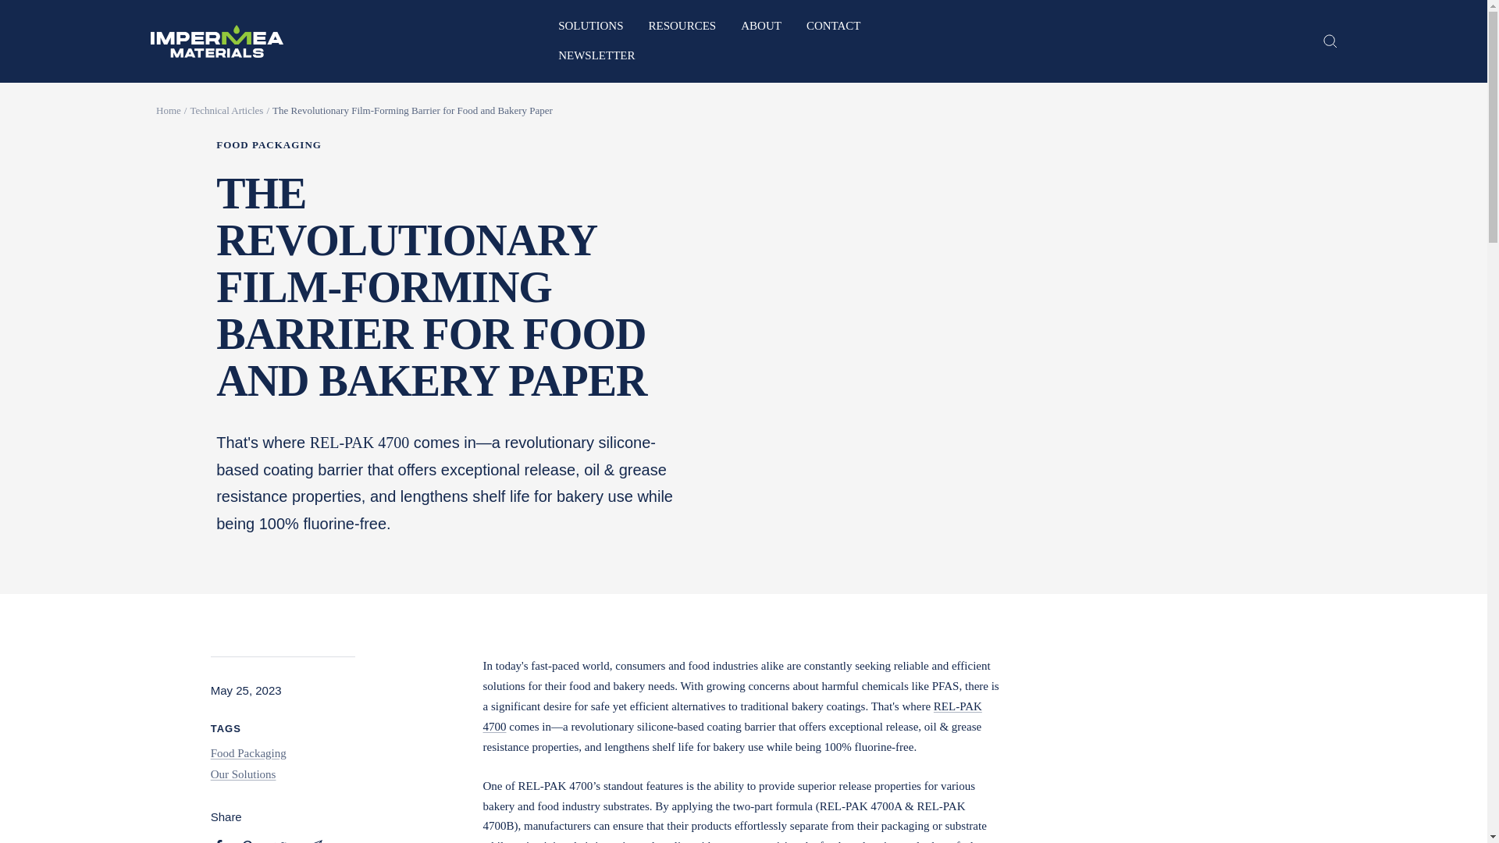  What do you see at coordinates (760, 27) in the screenshot?
I see `ABOUT` at bounding box center [760, 27].